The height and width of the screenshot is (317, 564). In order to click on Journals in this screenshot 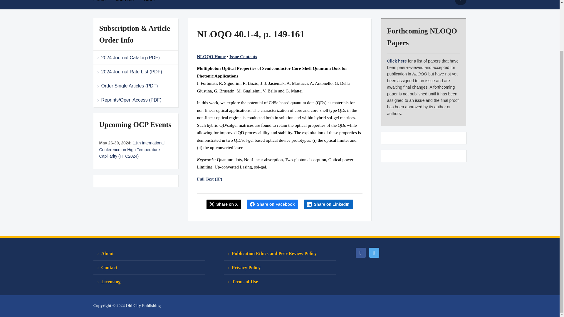, I will do `click(129, 3)`.